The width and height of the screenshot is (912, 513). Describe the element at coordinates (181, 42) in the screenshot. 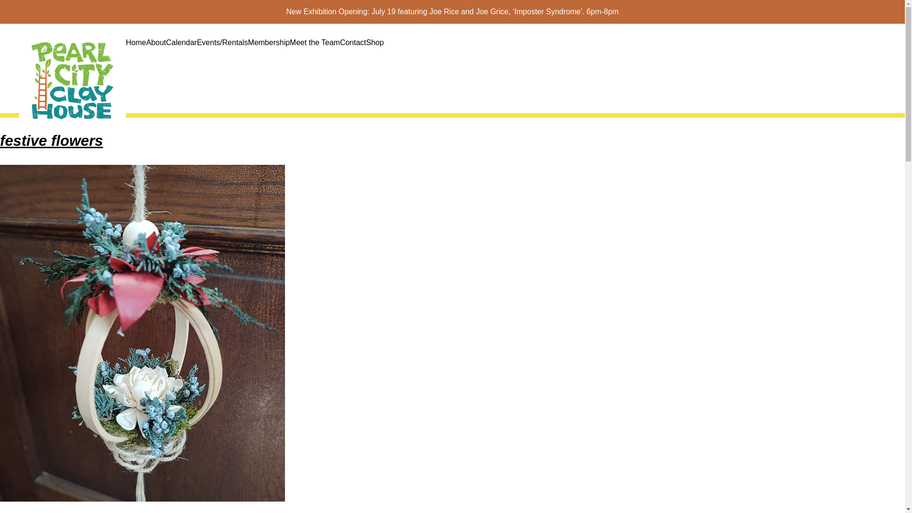

I see `Calendar` at that location.